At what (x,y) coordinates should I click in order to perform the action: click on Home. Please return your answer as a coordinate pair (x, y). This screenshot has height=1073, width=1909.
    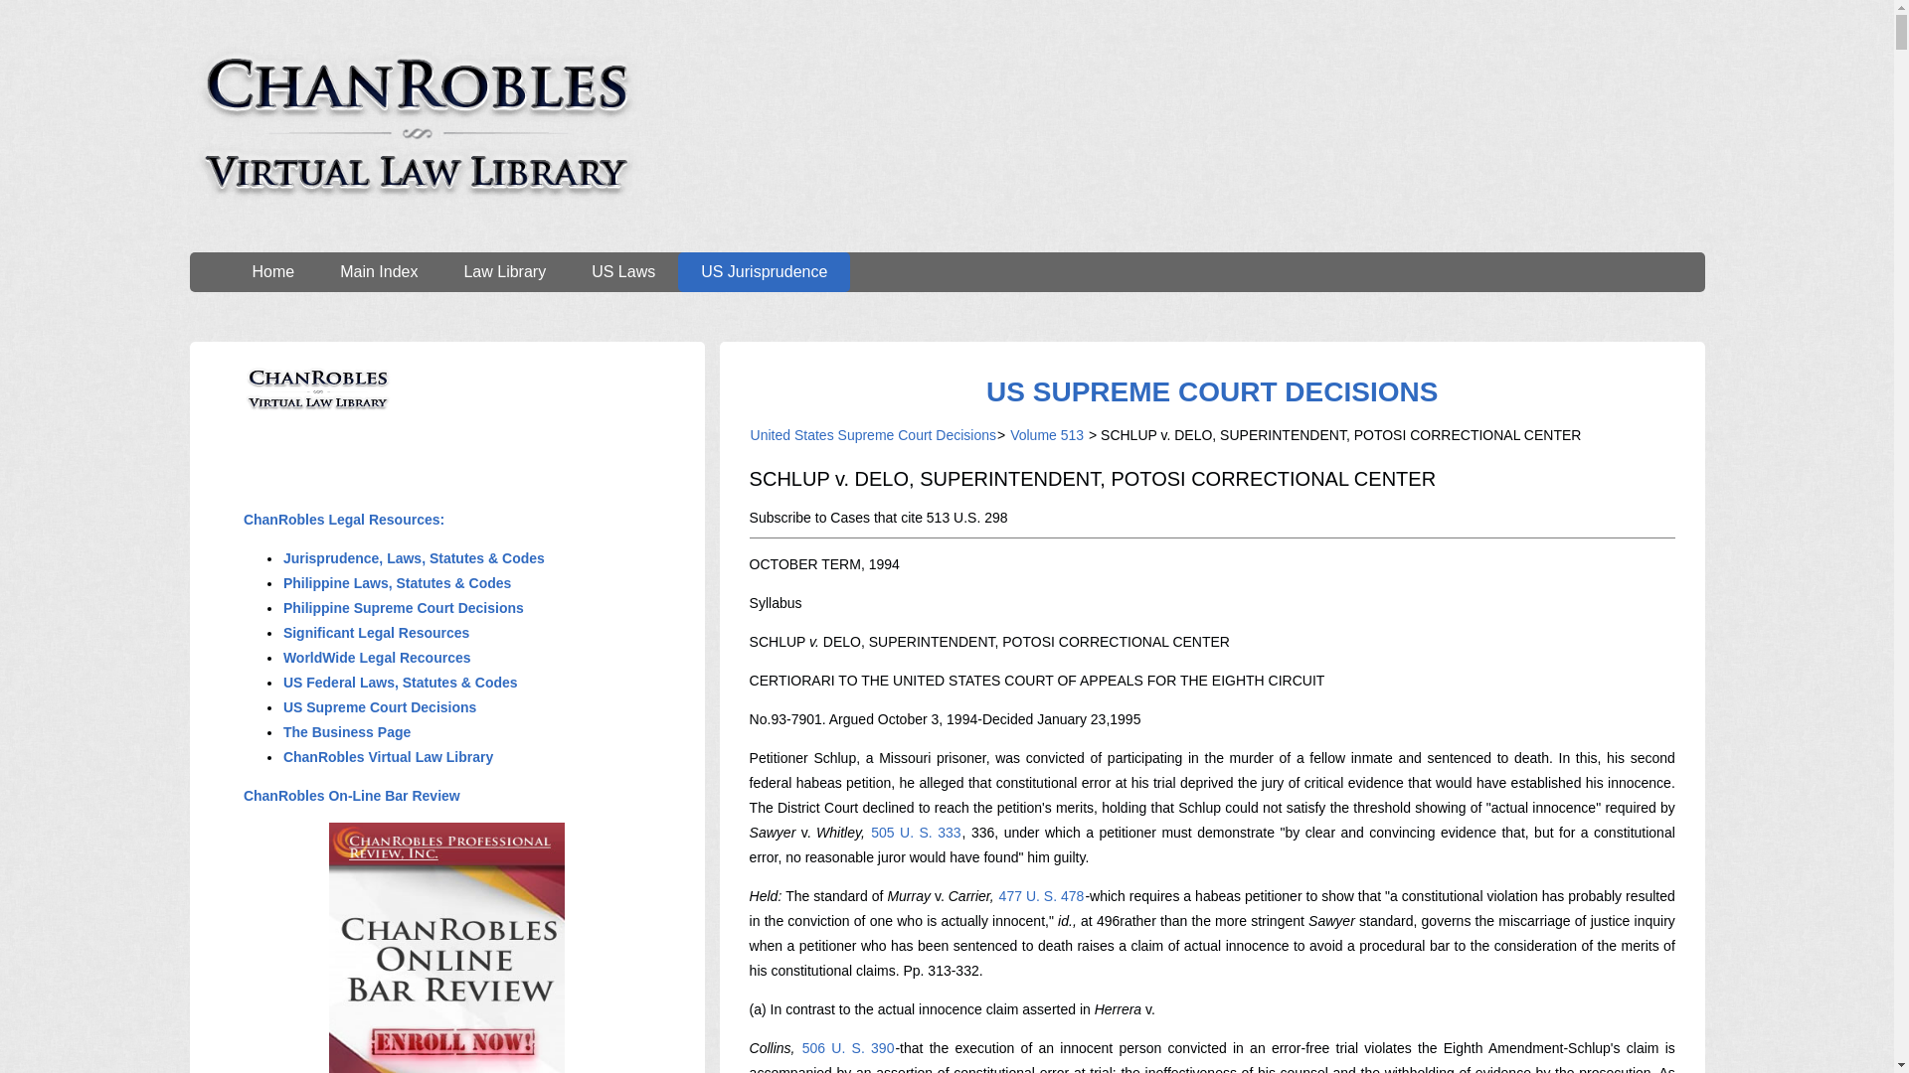
    Looking at the image, I should click on (272, 271).